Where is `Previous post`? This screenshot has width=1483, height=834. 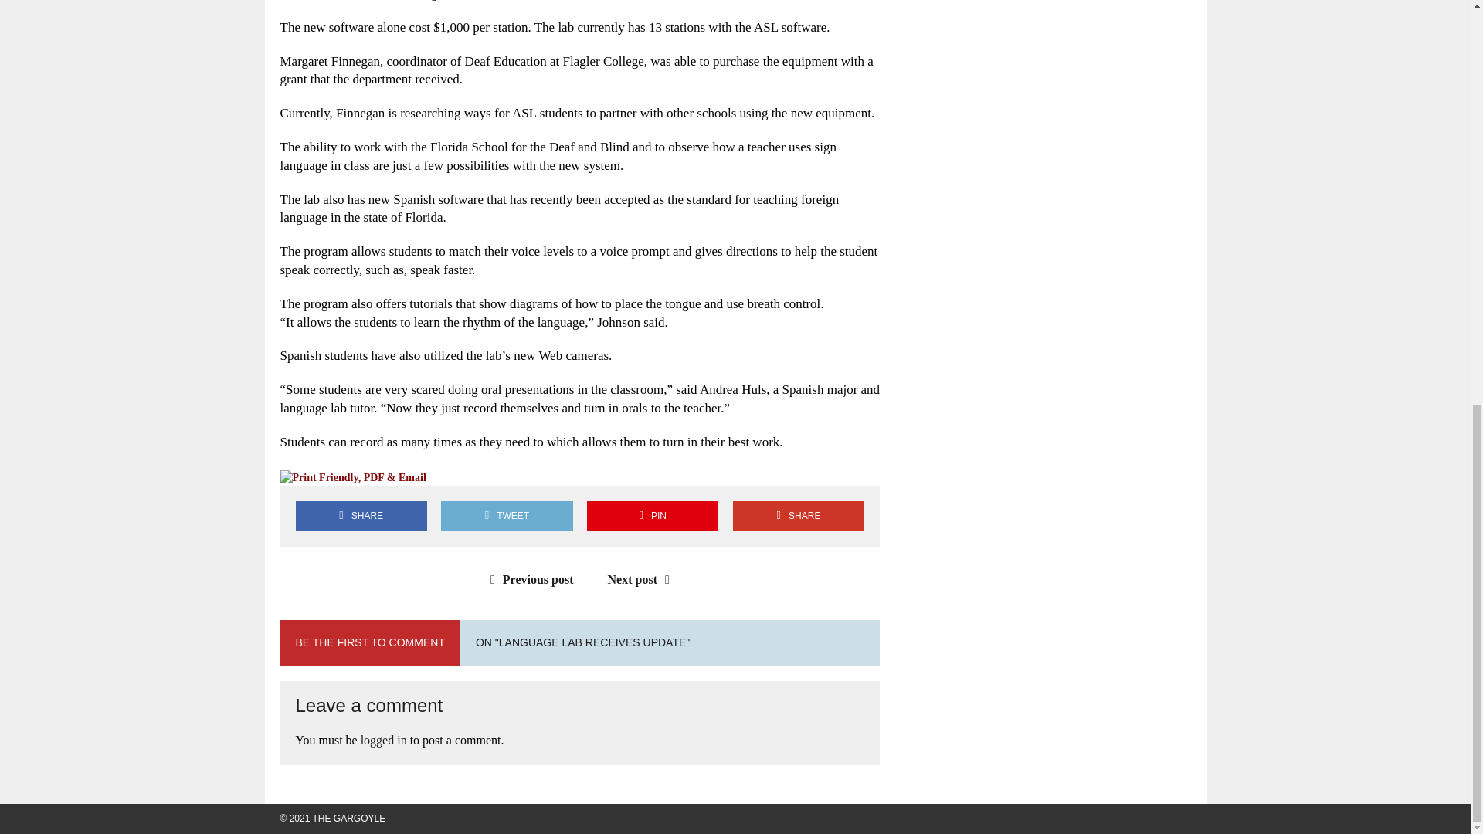 Previous post is located at coordinates (528, 579).